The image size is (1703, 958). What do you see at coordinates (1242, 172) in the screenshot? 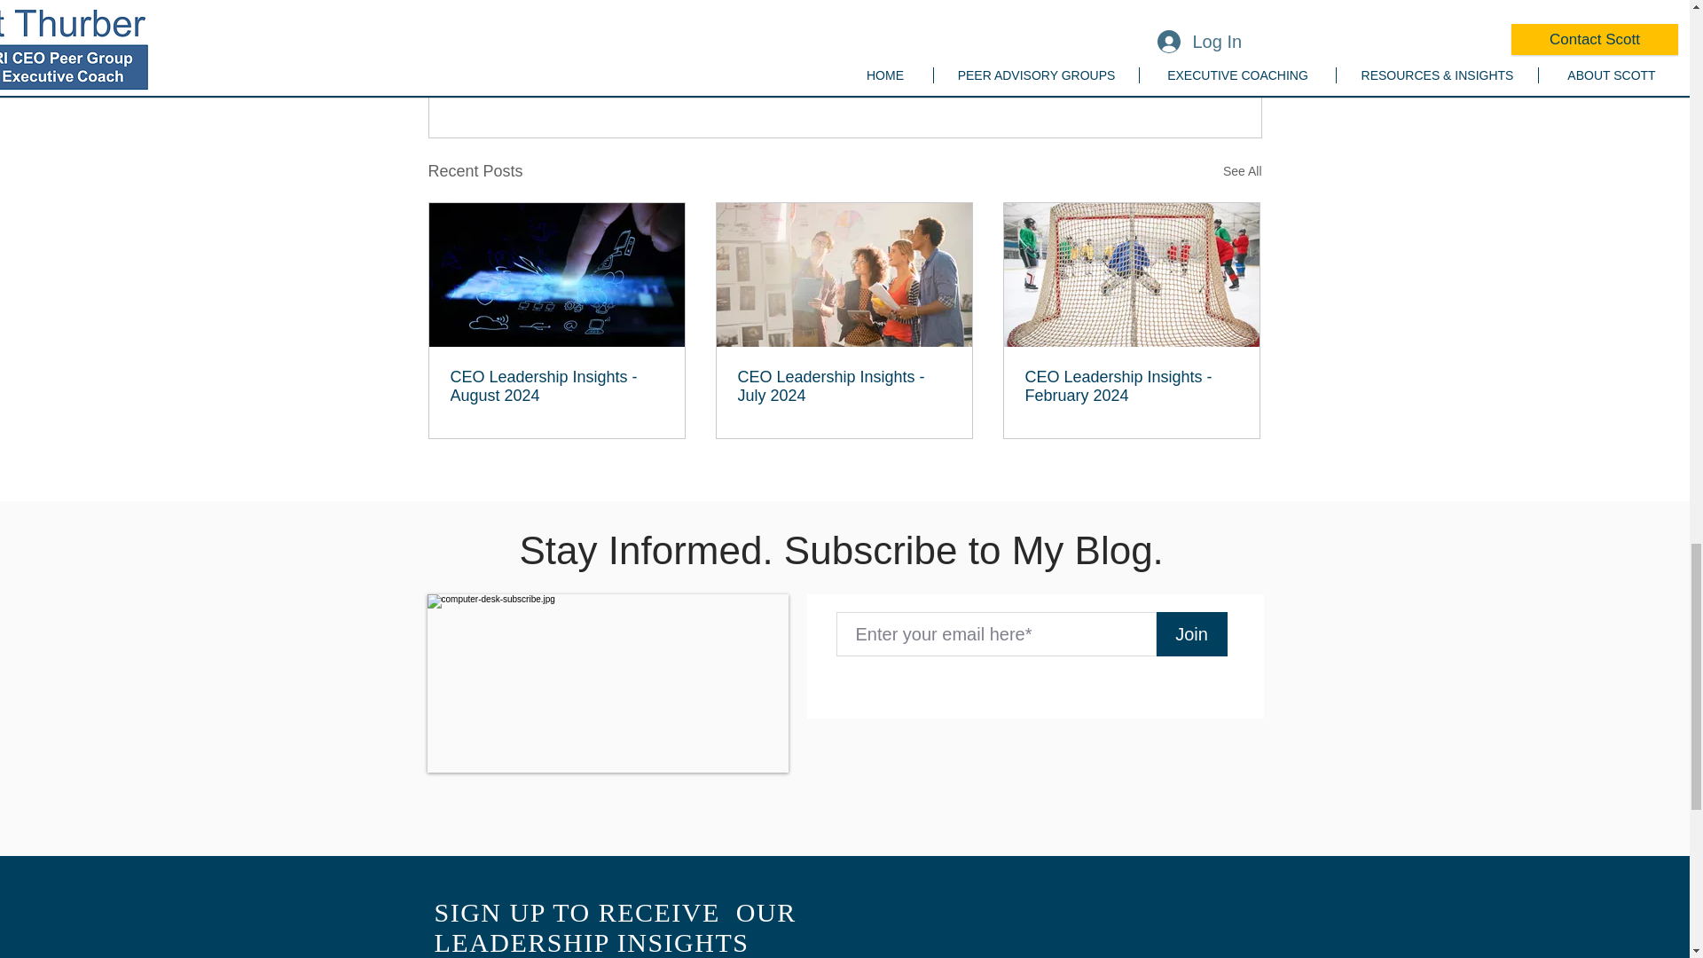
I see `See All` at bounding box center [1242, 172].